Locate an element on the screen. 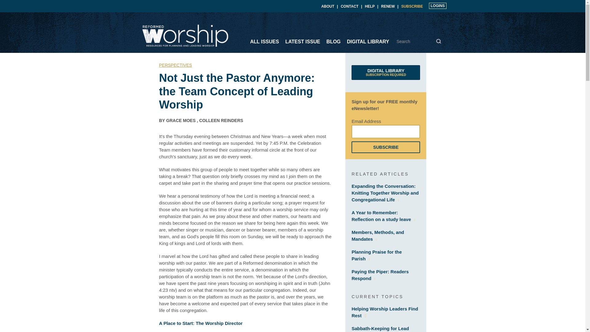 Image resolution: width=590 pixels, height=332 pixels. DIGITAL LIBRARY is located at coordinates (368, 41).